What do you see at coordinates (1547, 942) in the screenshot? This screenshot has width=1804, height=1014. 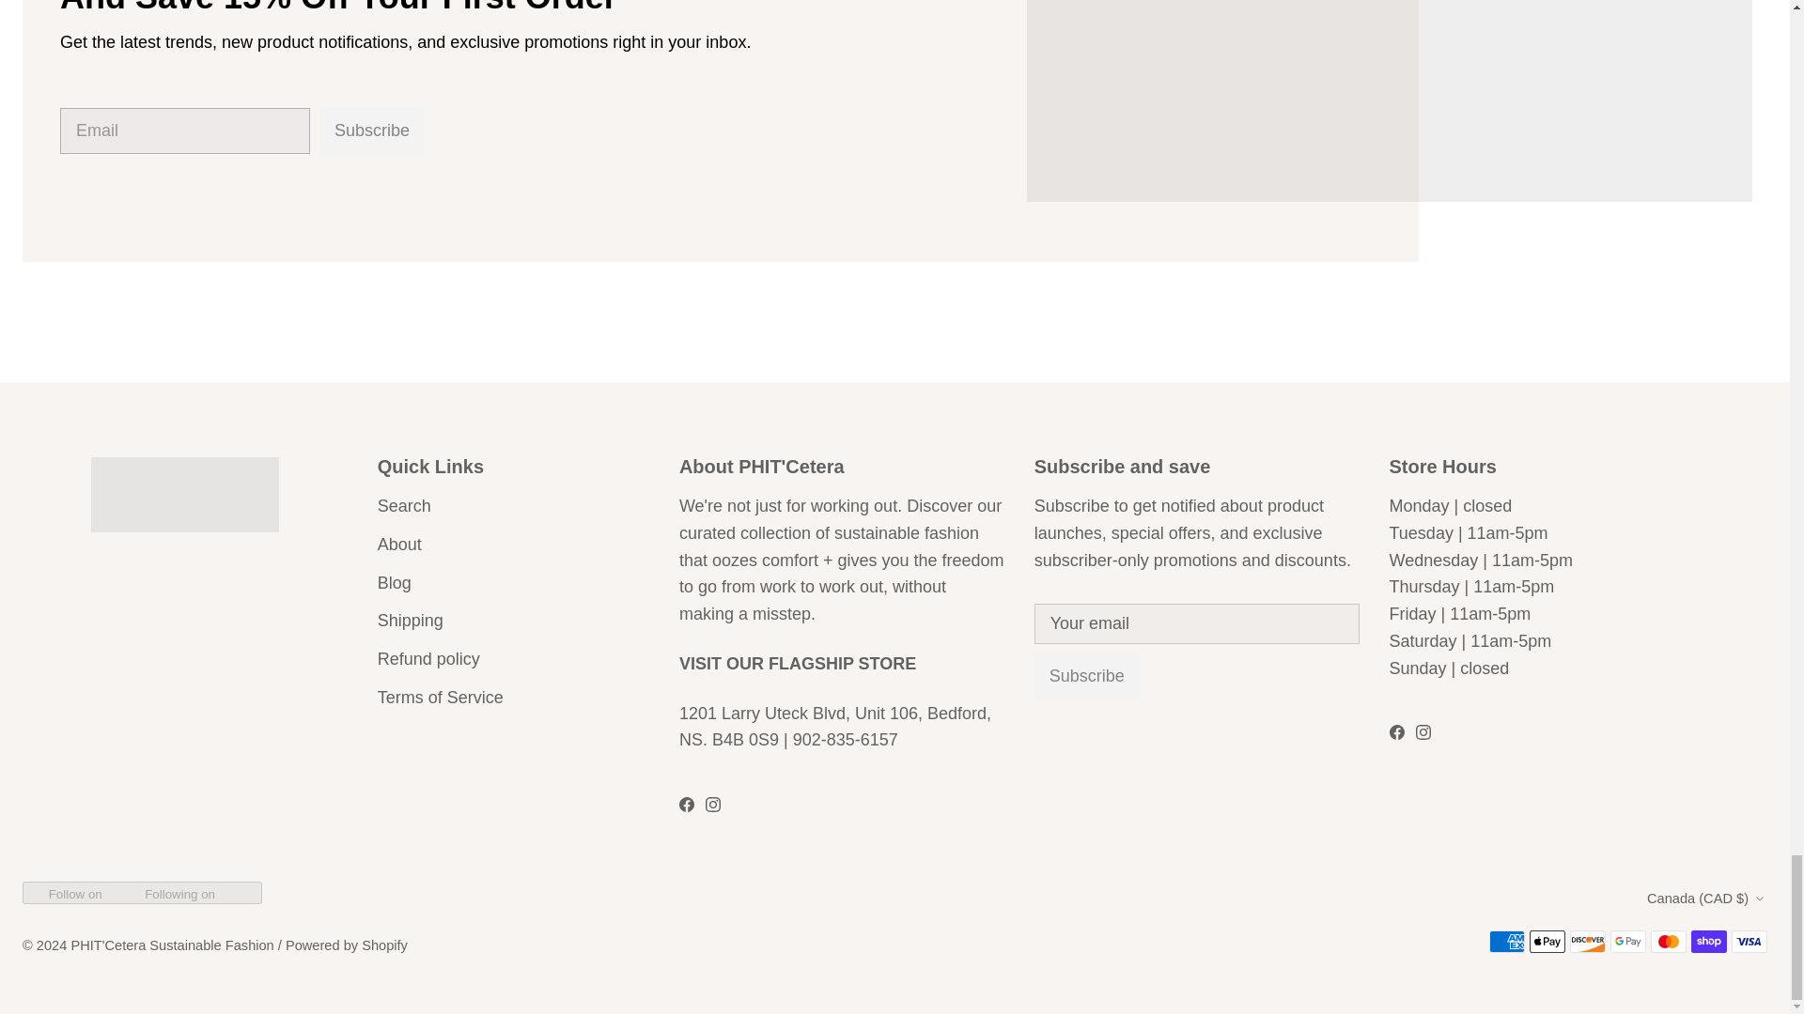 I see `Apple Pay` at bounding box center [1547, 942].